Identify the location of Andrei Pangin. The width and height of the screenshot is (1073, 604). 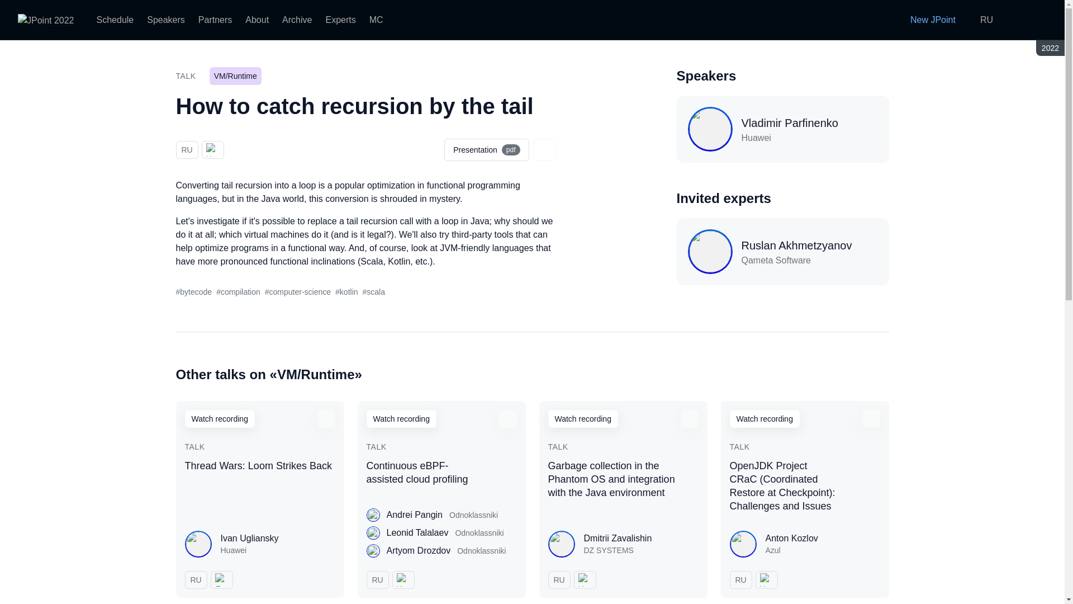
(415, 515).